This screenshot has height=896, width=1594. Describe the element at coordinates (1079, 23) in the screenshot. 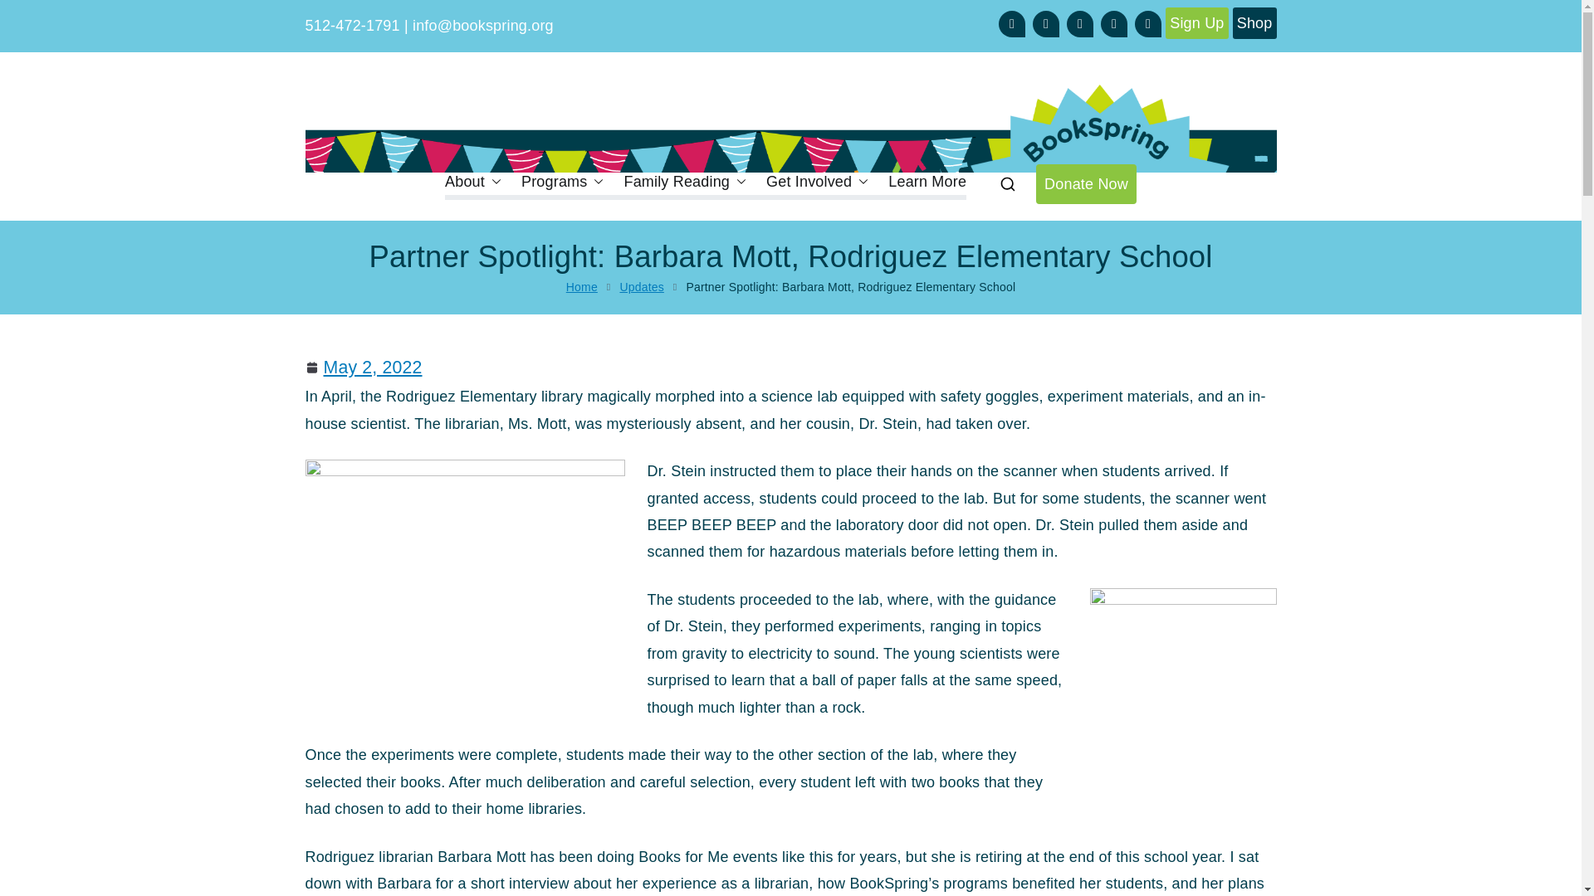

I see `LinkedIn` at that location.